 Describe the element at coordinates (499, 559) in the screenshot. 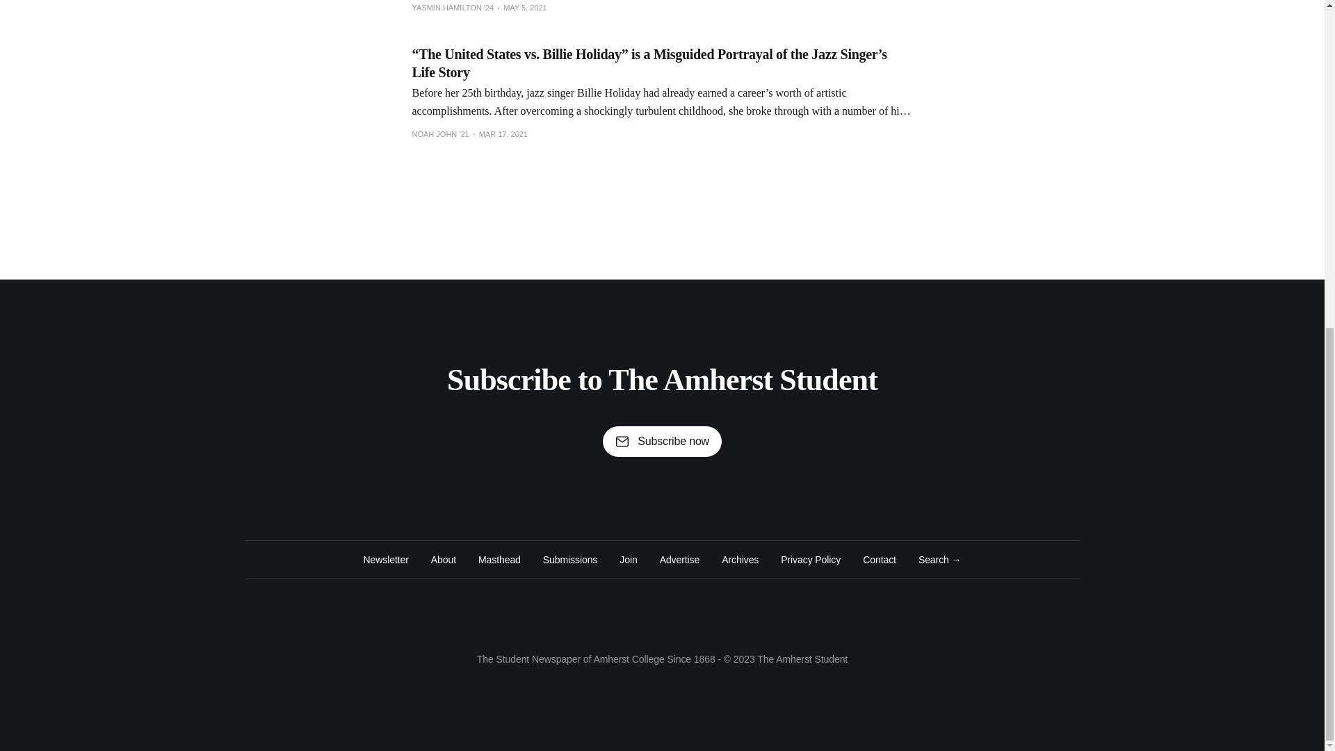

I see `Masthead` at that location.